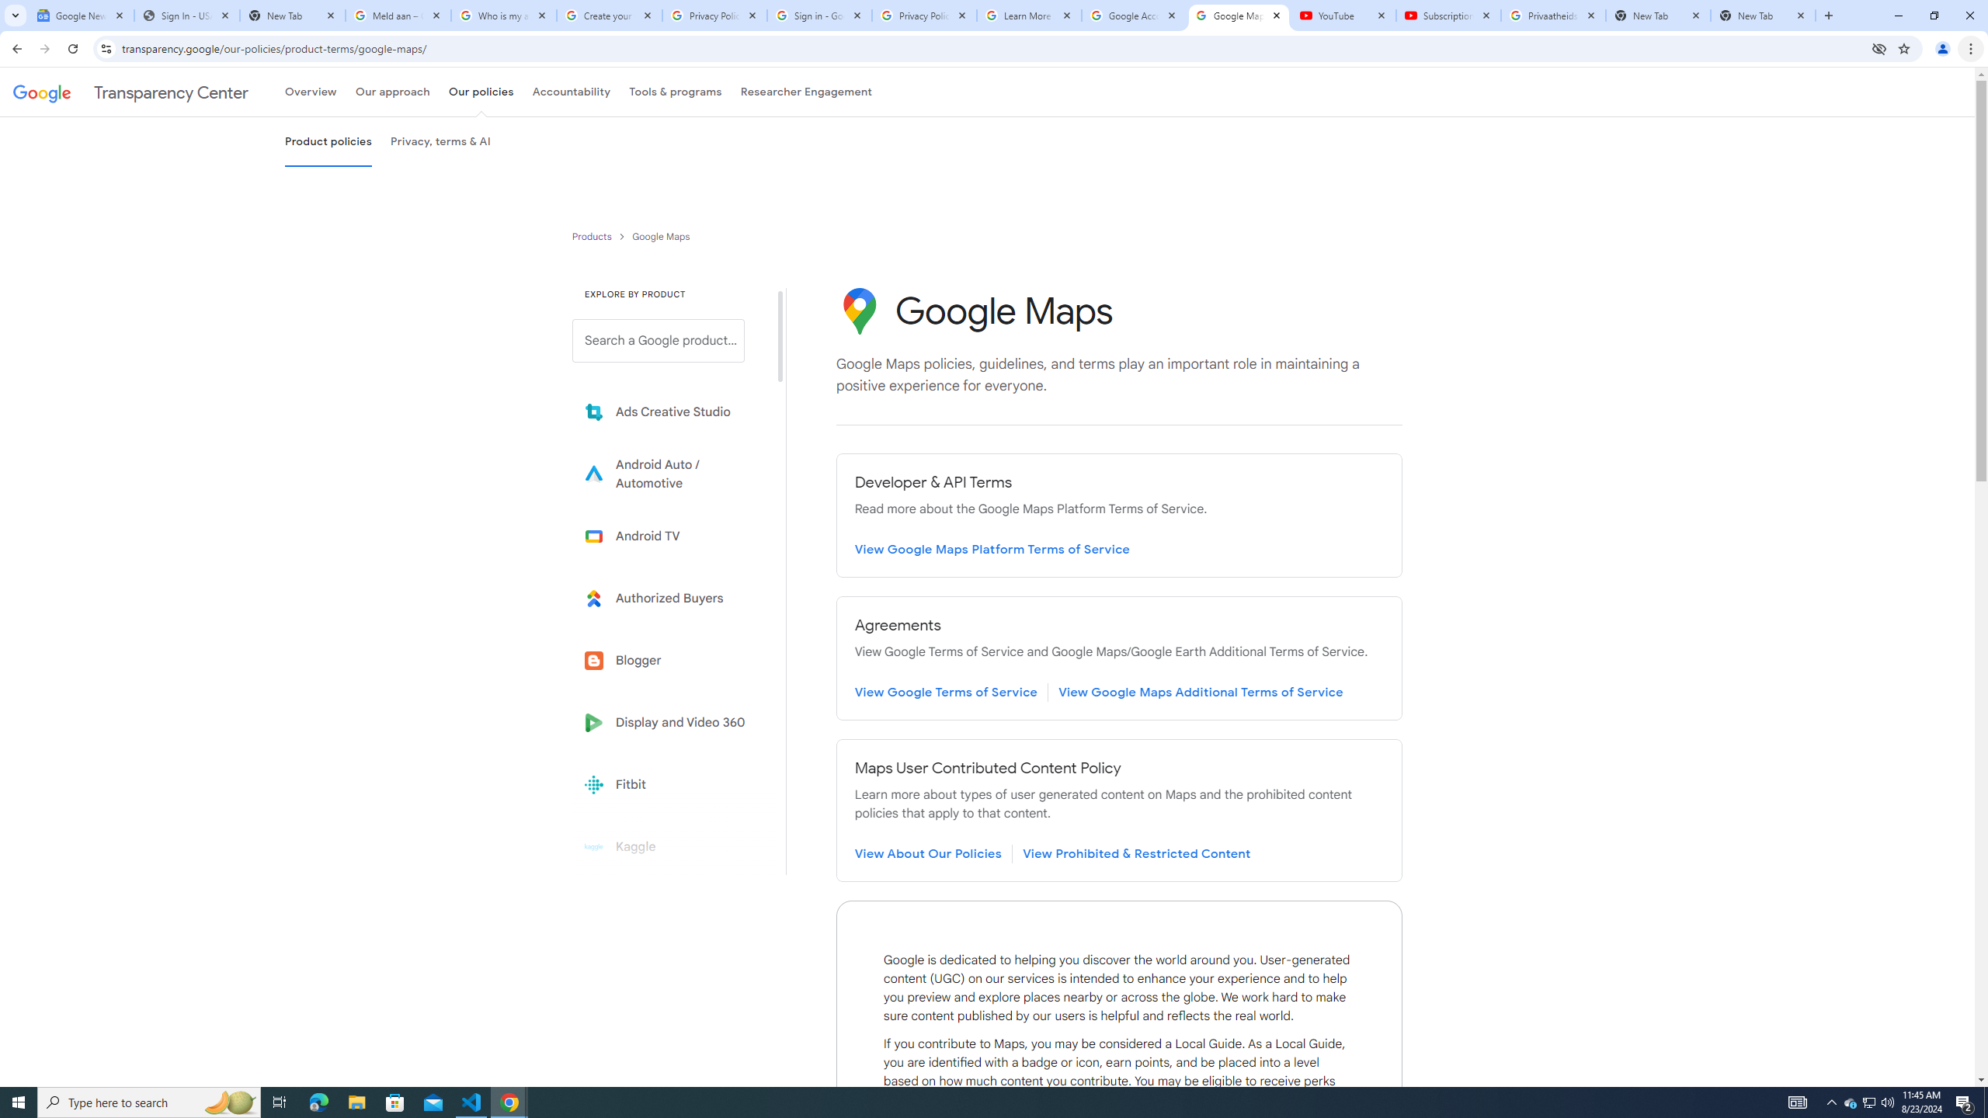  I want to click on View About Our Policies, so click(929, 854).